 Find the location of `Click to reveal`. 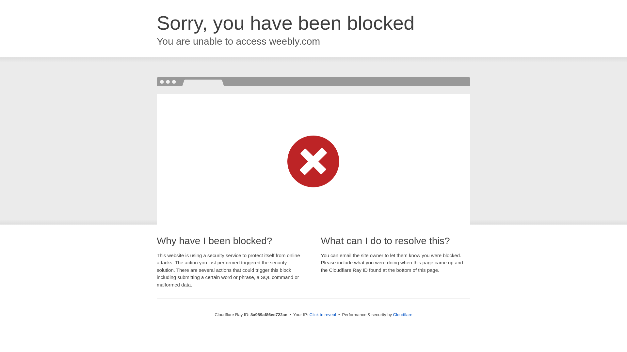

Click to reveal is located at coordinates (323, 315).